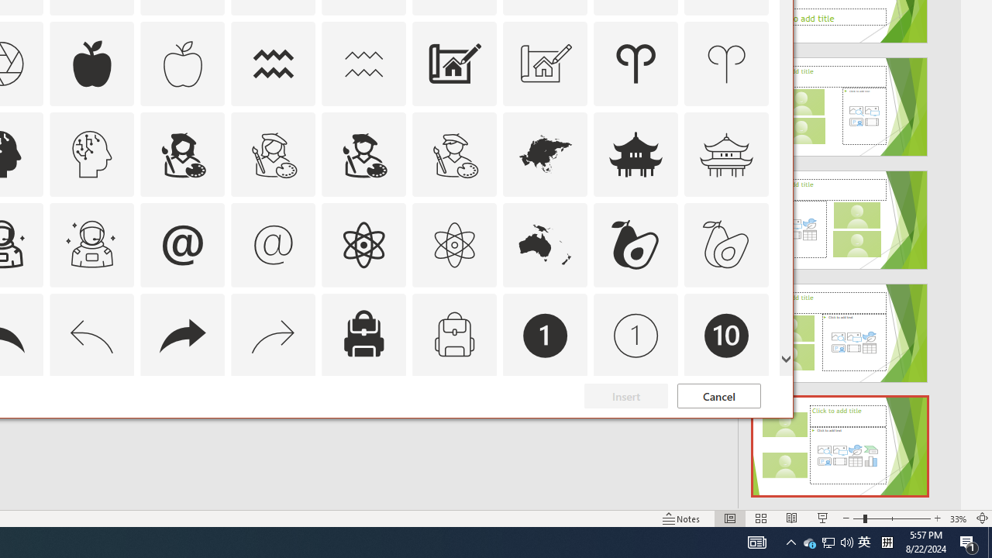 This screenshot has width=992, height=558. Describe the element at coordinates (91, 64) in the screenshot. I see `AutomationID: Icons_Apple` at that location.